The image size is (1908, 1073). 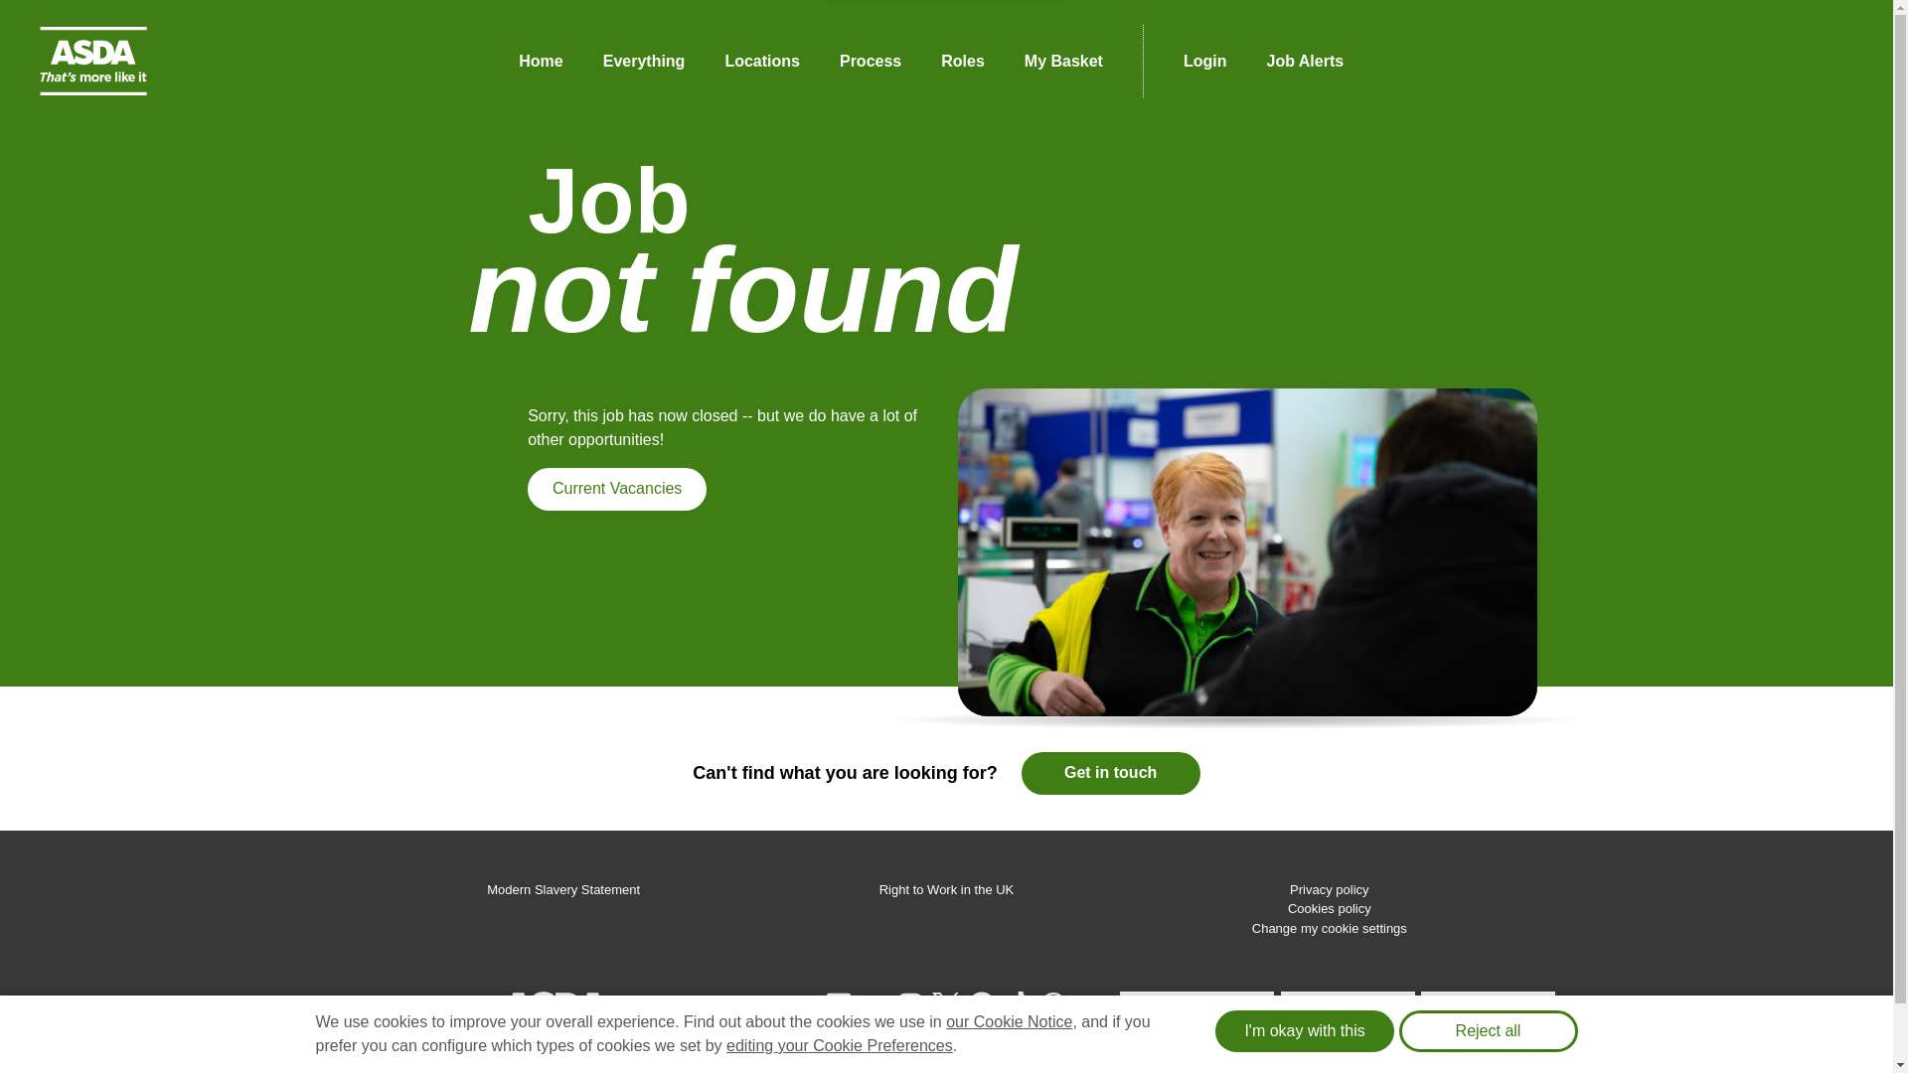 What do you see at coordinates (1330, 908) in the screenshot?
I see `Cookies policy` at bounding box center [1330, 908].